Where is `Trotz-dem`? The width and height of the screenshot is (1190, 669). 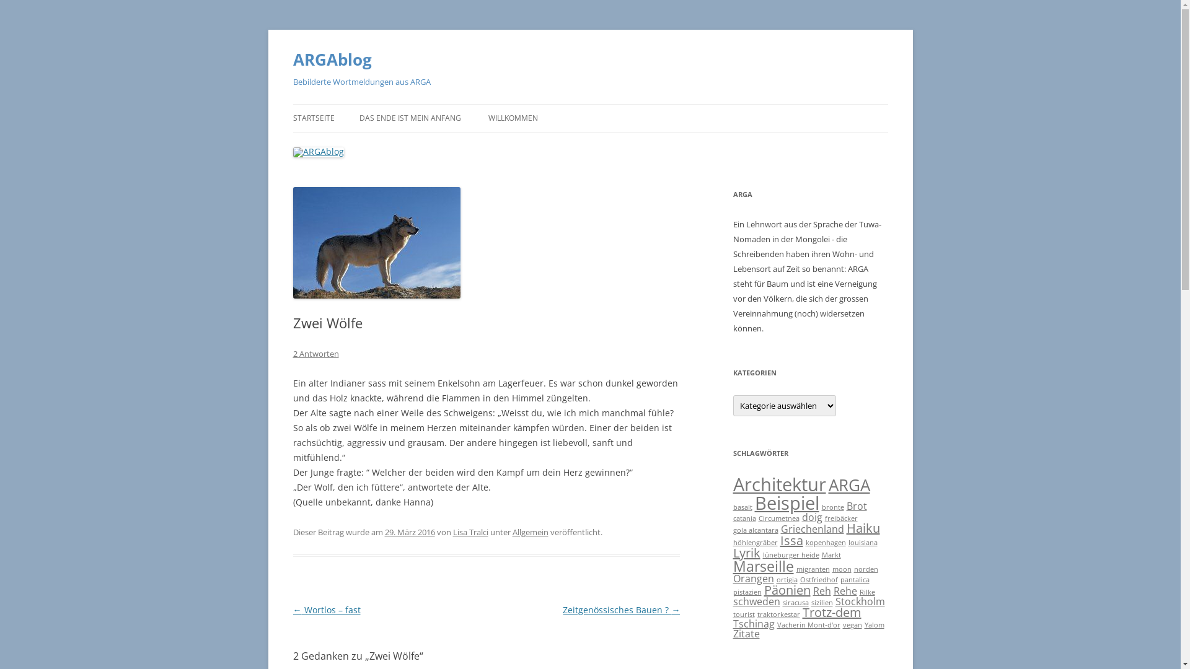
Trotz-dem is located at coordinates (832, 612).